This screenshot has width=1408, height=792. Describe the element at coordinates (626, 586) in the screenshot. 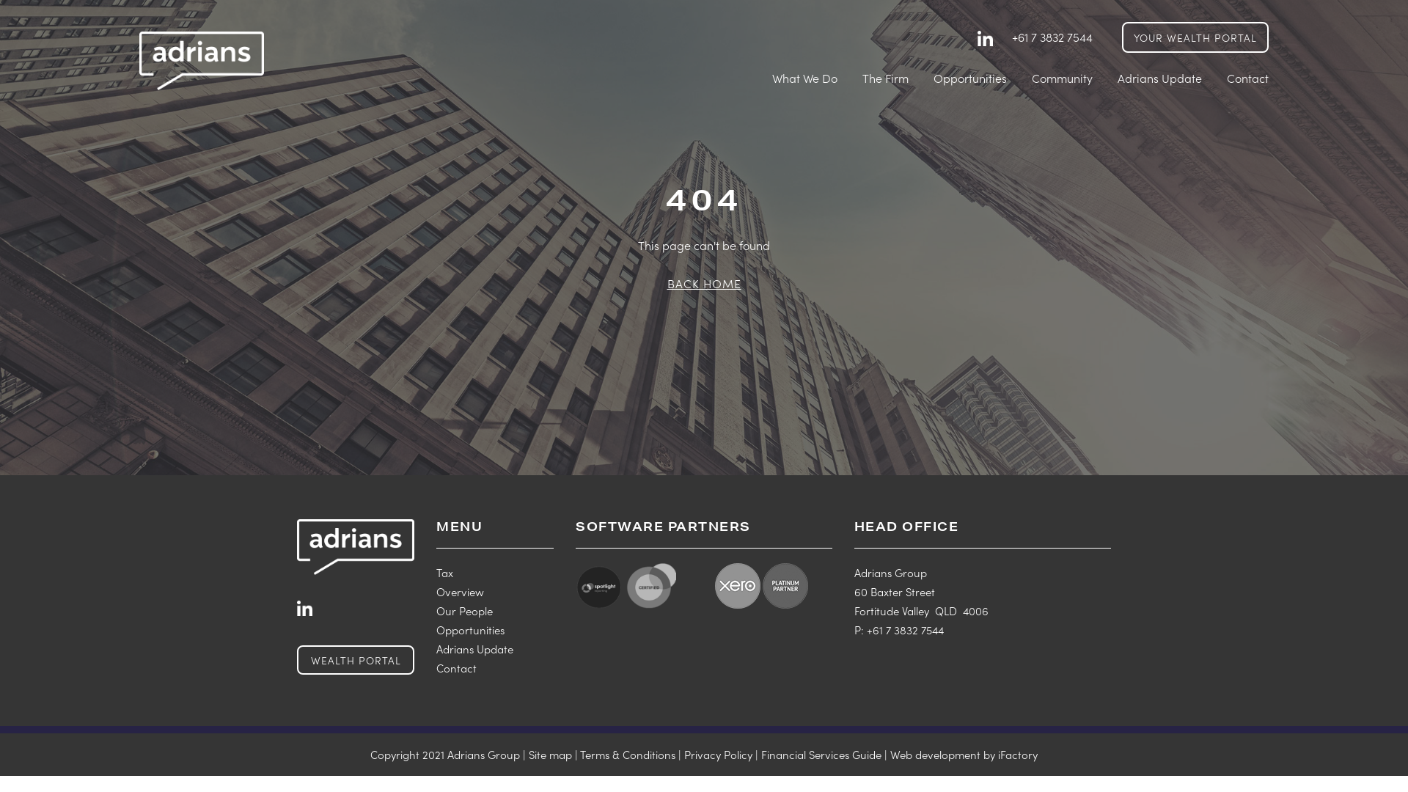

I see `Spotlight and Certified logos` at that location.